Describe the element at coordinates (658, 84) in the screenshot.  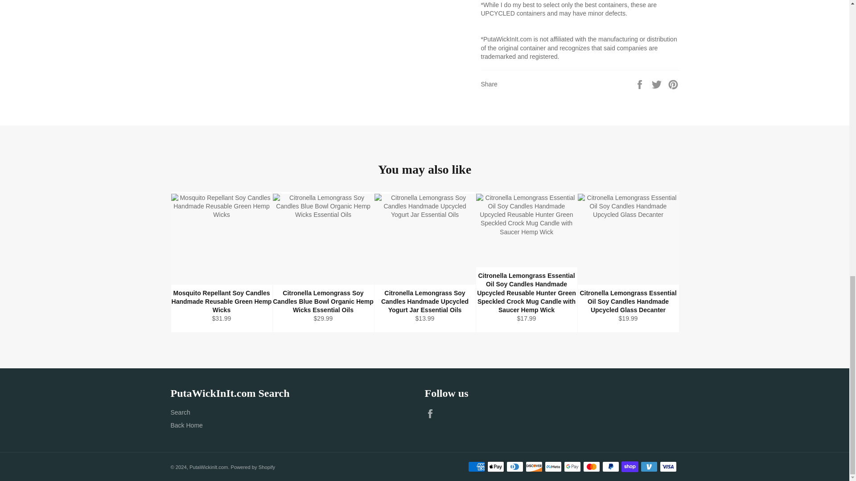
I see `Tweet on Twitter` at that location.